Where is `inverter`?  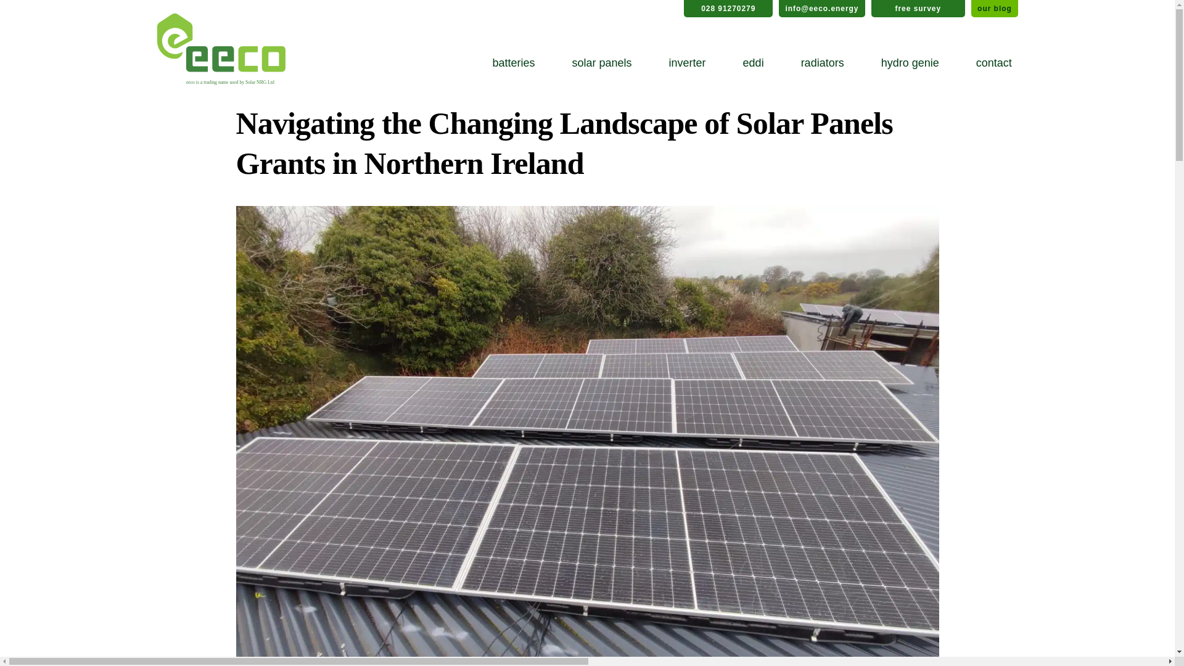 inverter is located at coordinates (688, 62).